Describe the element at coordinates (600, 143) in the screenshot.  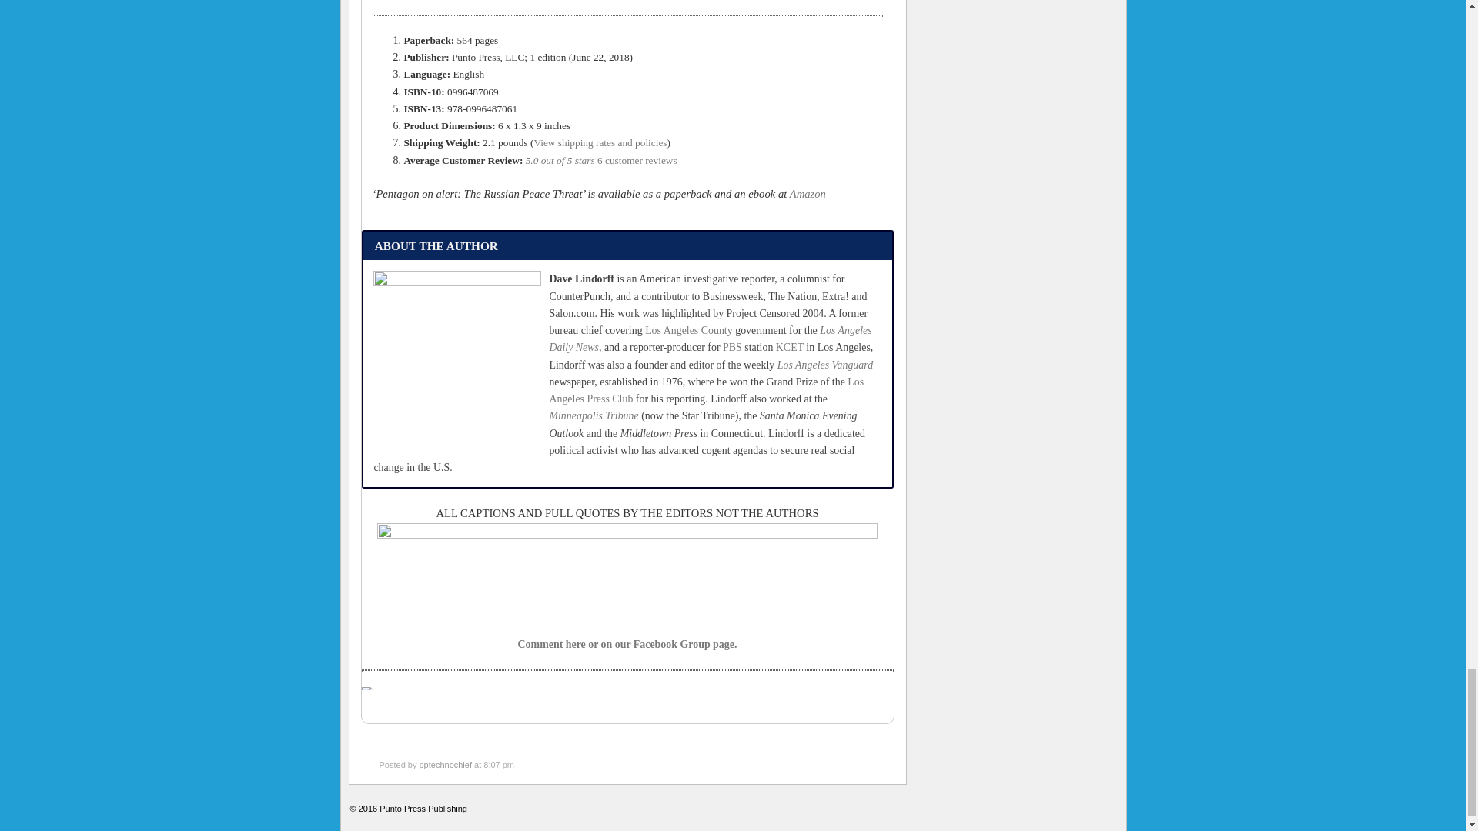
I see `View shipping rates and policies` at that location.